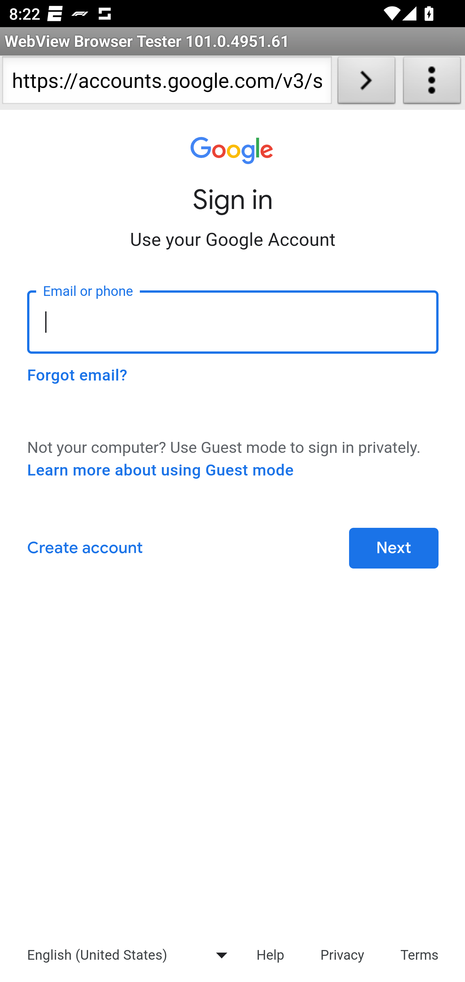  What do you see at coordinates (342, 954) in the screenshot?
I see `Privacy` at bounding box center [342, 954].